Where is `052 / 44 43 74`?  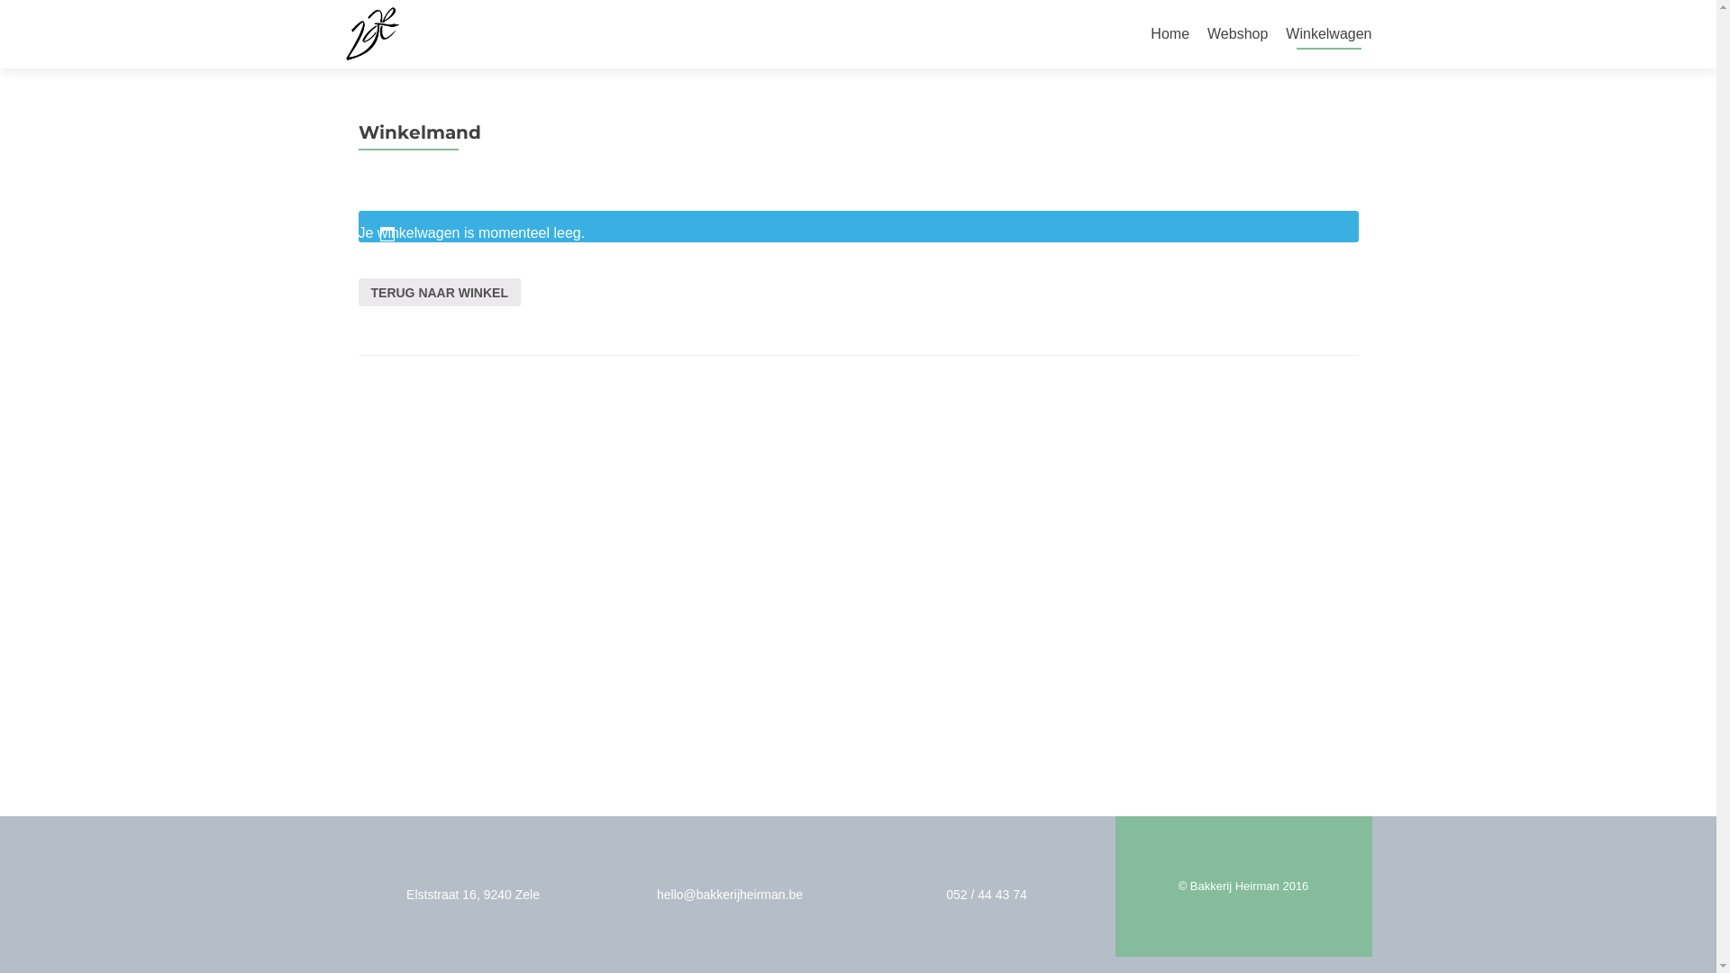
052 / 44 43 74 is located at coordinates (987, 895).